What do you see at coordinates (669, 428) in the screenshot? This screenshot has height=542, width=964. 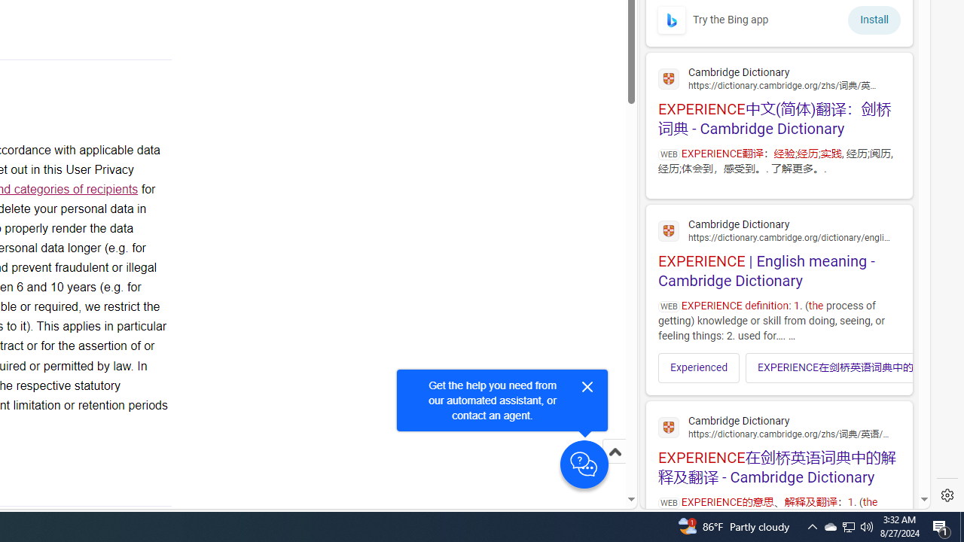 I see `Global web icon` at bounding box center [669, 428].